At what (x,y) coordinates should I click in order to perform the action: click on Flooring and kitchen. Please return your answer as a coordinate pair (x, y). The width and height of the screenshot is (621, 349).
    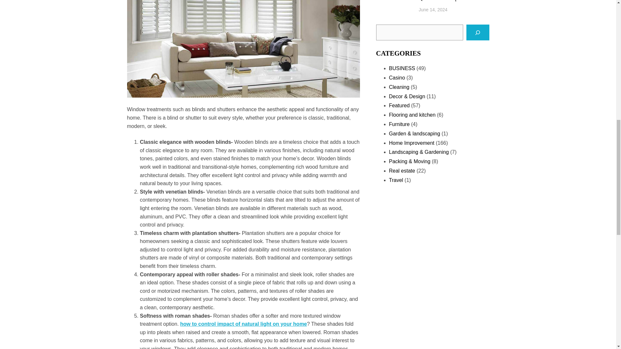
    Looking at the image, I should click on (412, 114).